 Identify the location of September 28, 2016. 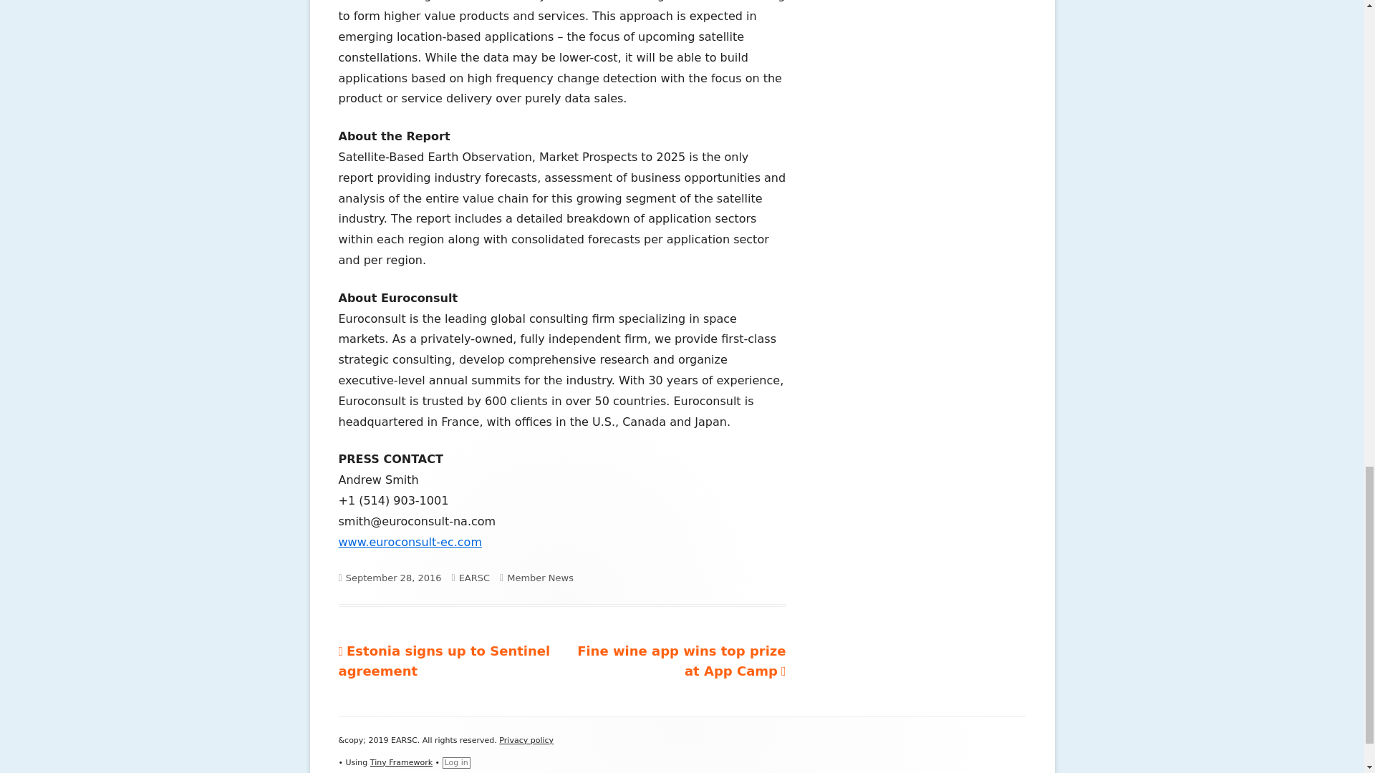
(474, 578).